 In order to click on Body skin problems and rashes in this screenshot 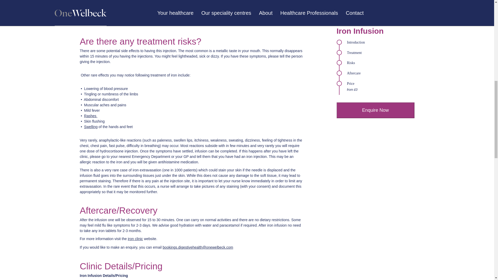, I will do `click(91, 116)`.